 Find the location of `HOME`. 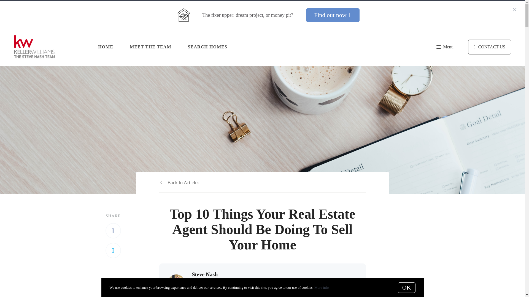

HOME is located at coordinates (105, 47).